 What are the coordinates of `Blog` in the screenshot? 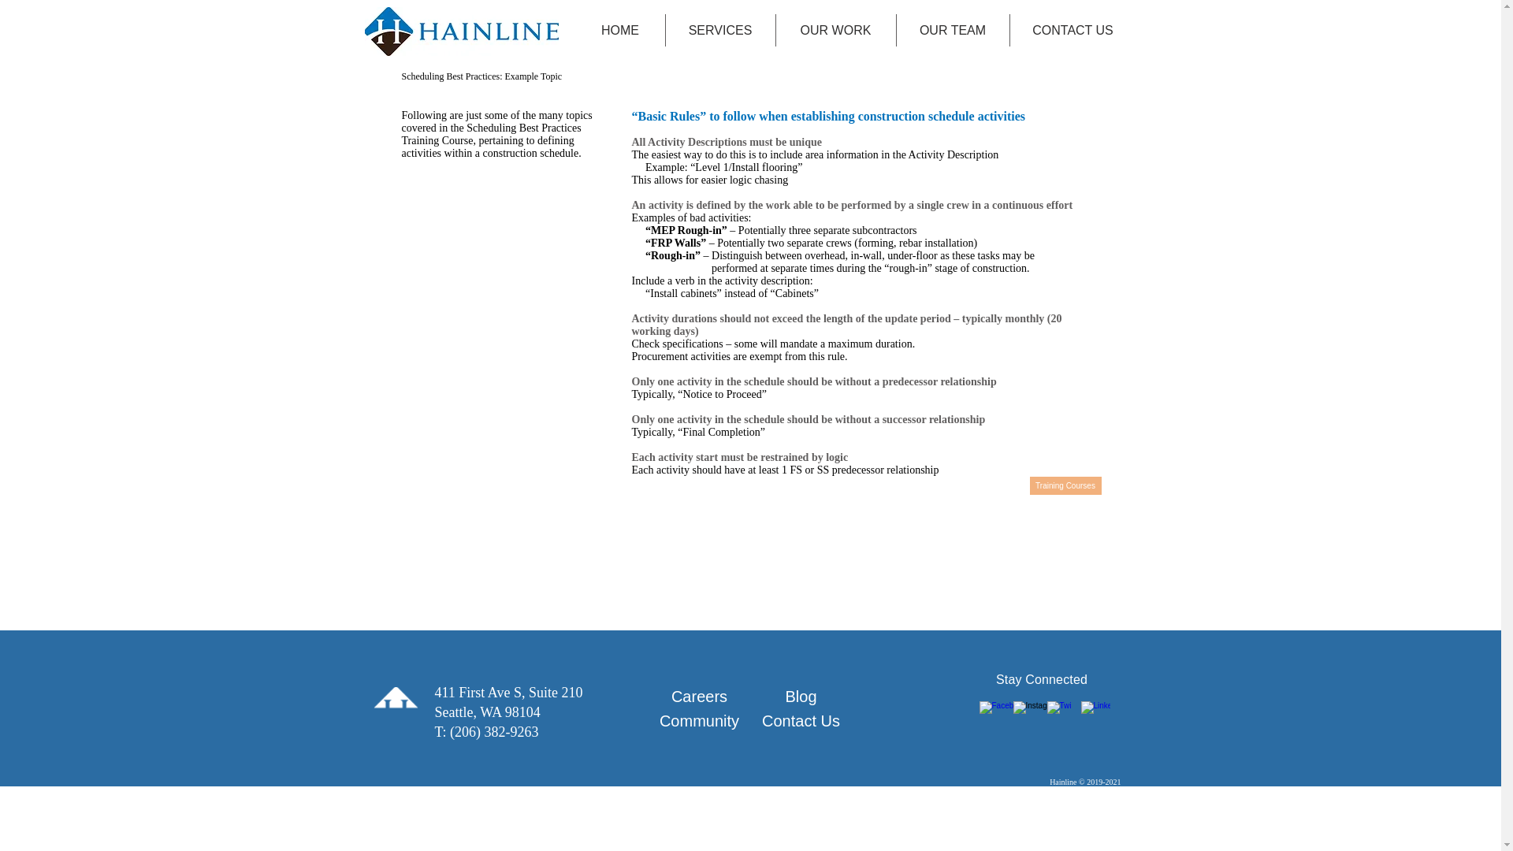 It's located at (801, 697).